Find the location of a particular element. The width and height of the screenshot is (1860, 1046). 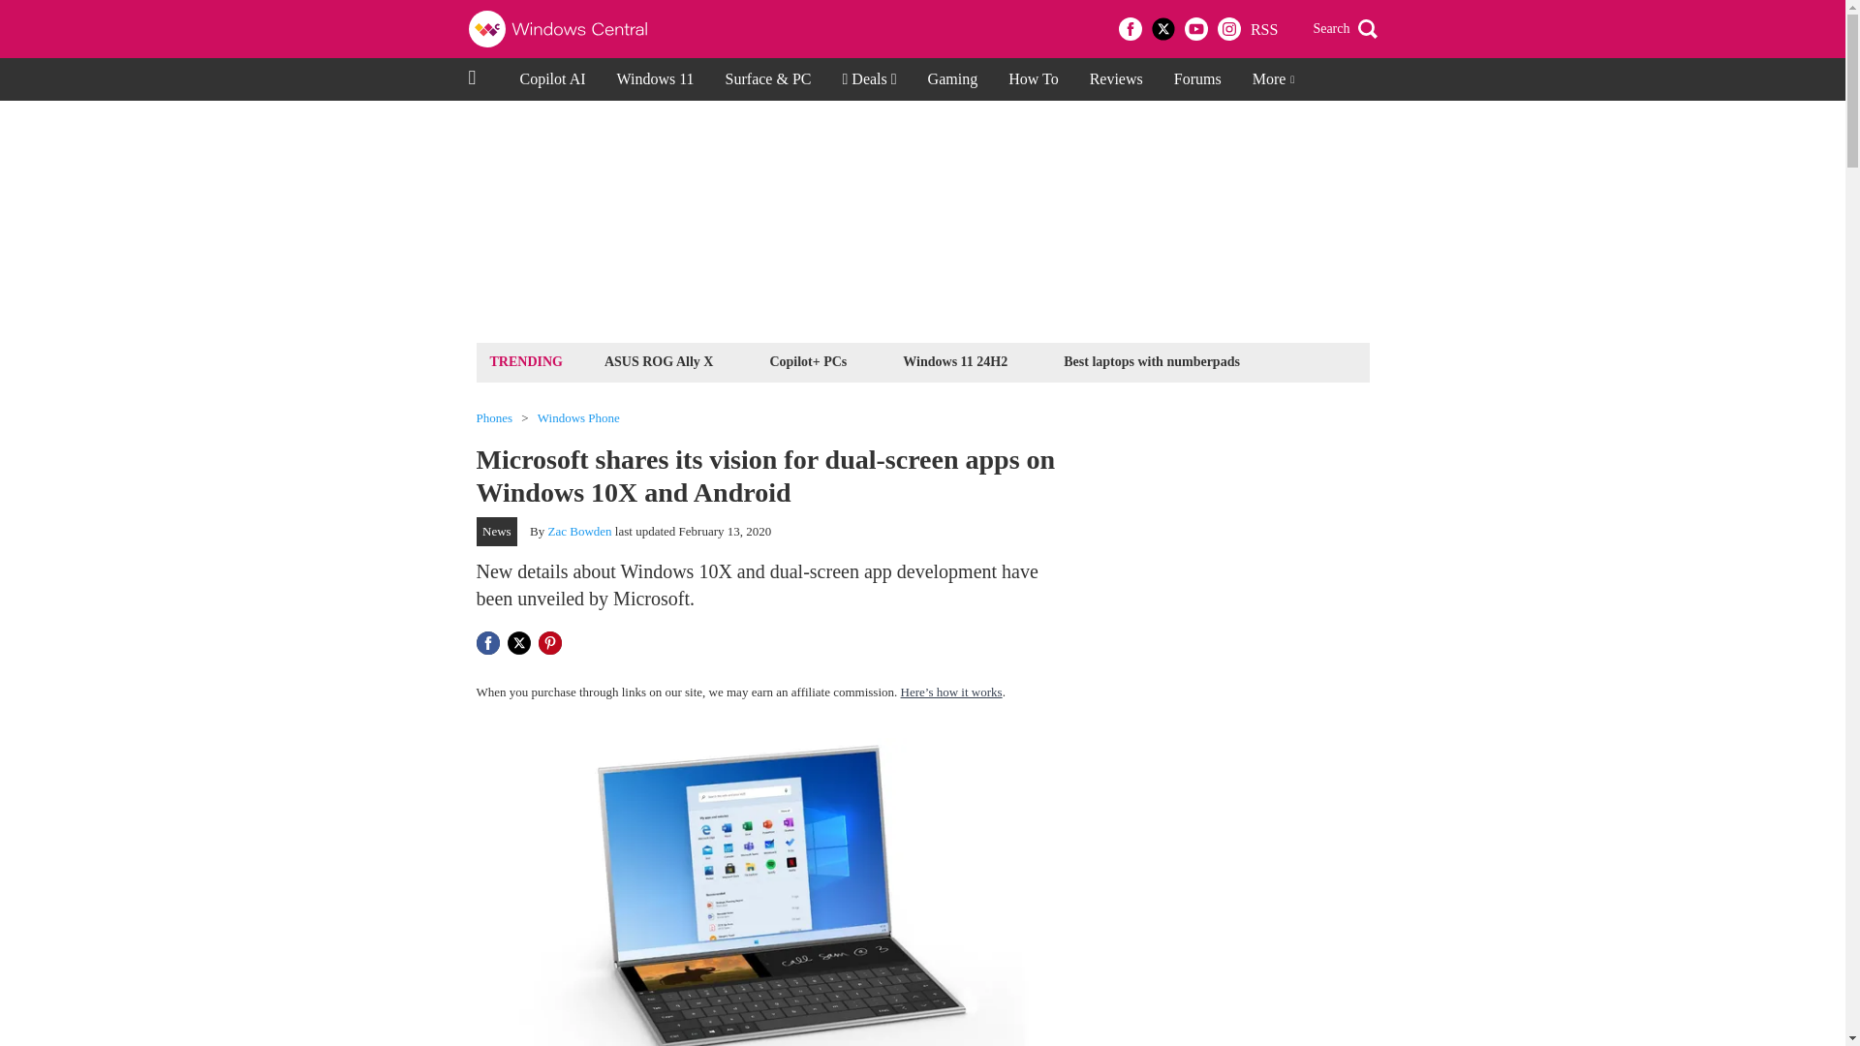

Gaming is located at coordinates (953, 79).